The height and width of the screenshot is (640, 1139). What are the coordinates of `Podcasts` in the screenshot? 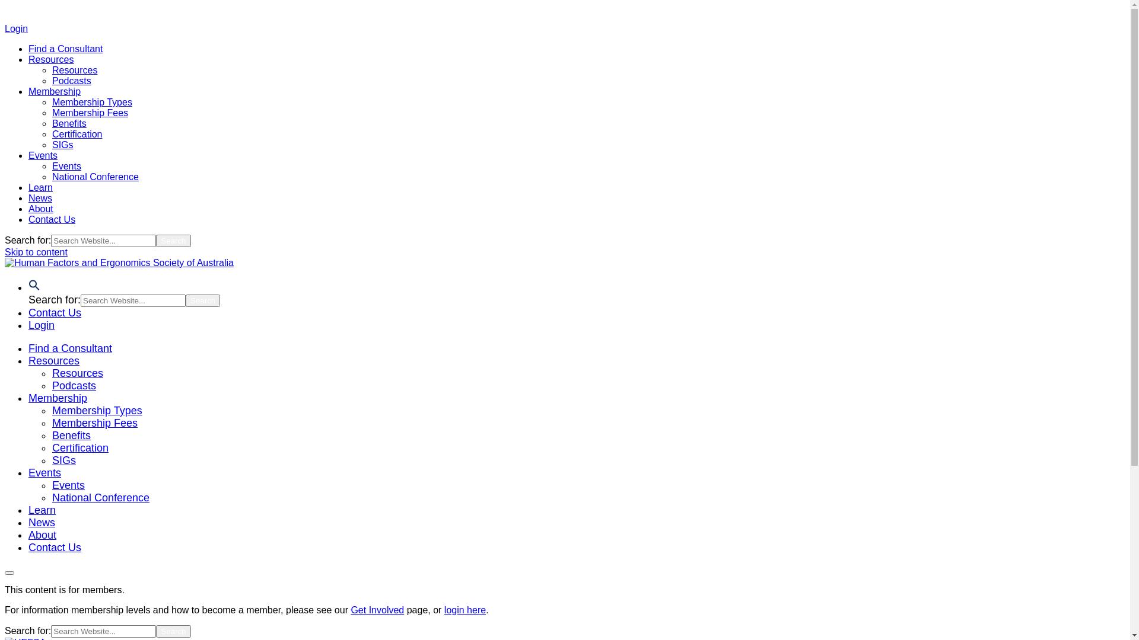 It's located at (72, 81).